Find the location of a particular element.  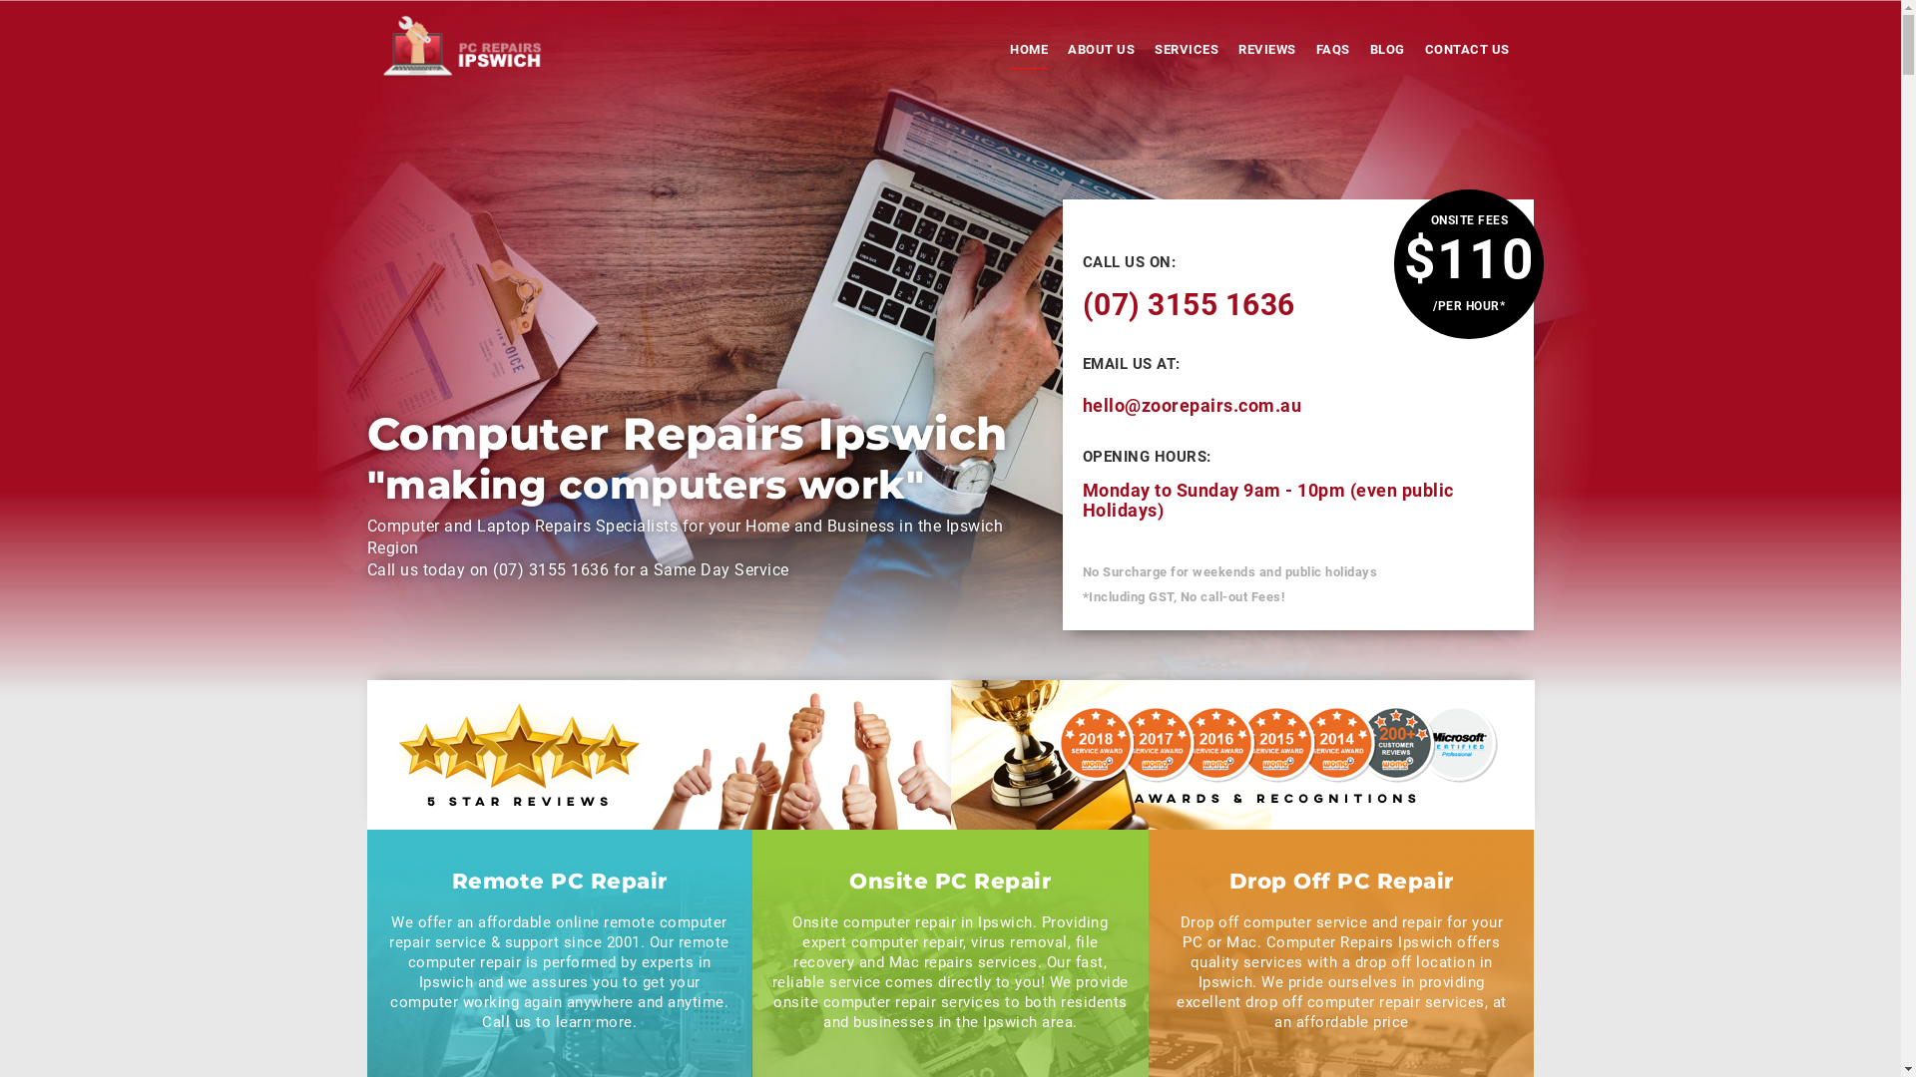

HOME is located at coordinates (1029, 54).